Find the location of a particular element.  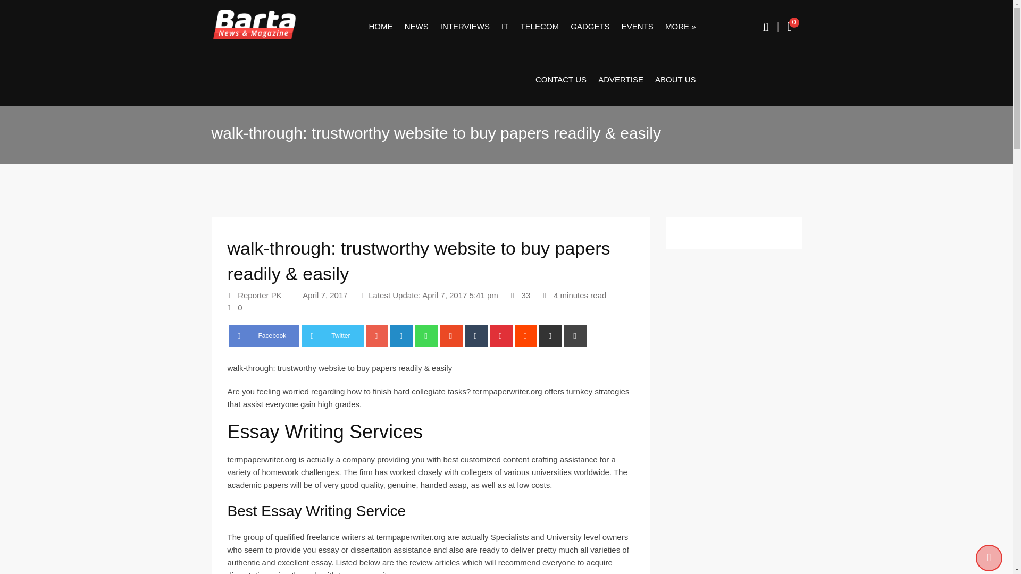

INTERVIEWS is located at coordinates (465, 27).